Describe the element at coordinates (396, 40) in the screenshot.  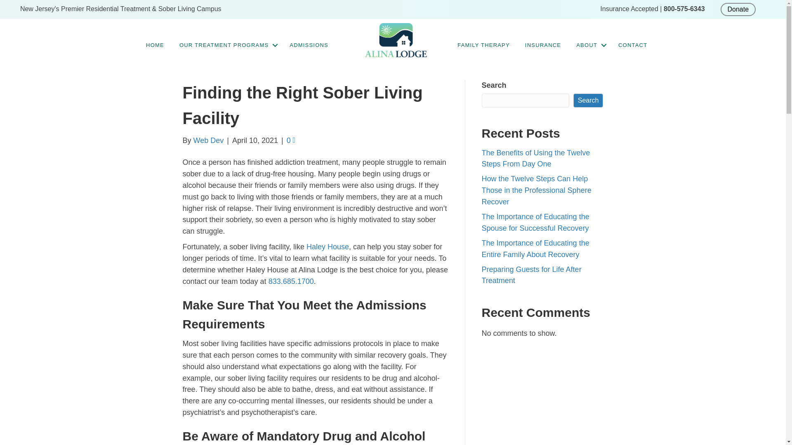
I see `alina-lodge-logo` at that location.